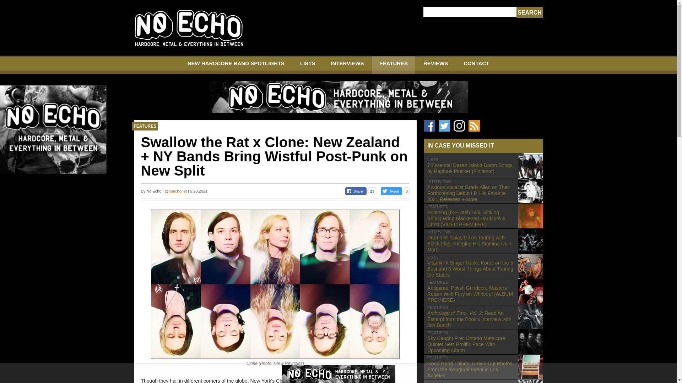 The image size is (682, 383). Describe the element at coordinates (476, 65) in the screenshot. I see `CONTACT` at that location.